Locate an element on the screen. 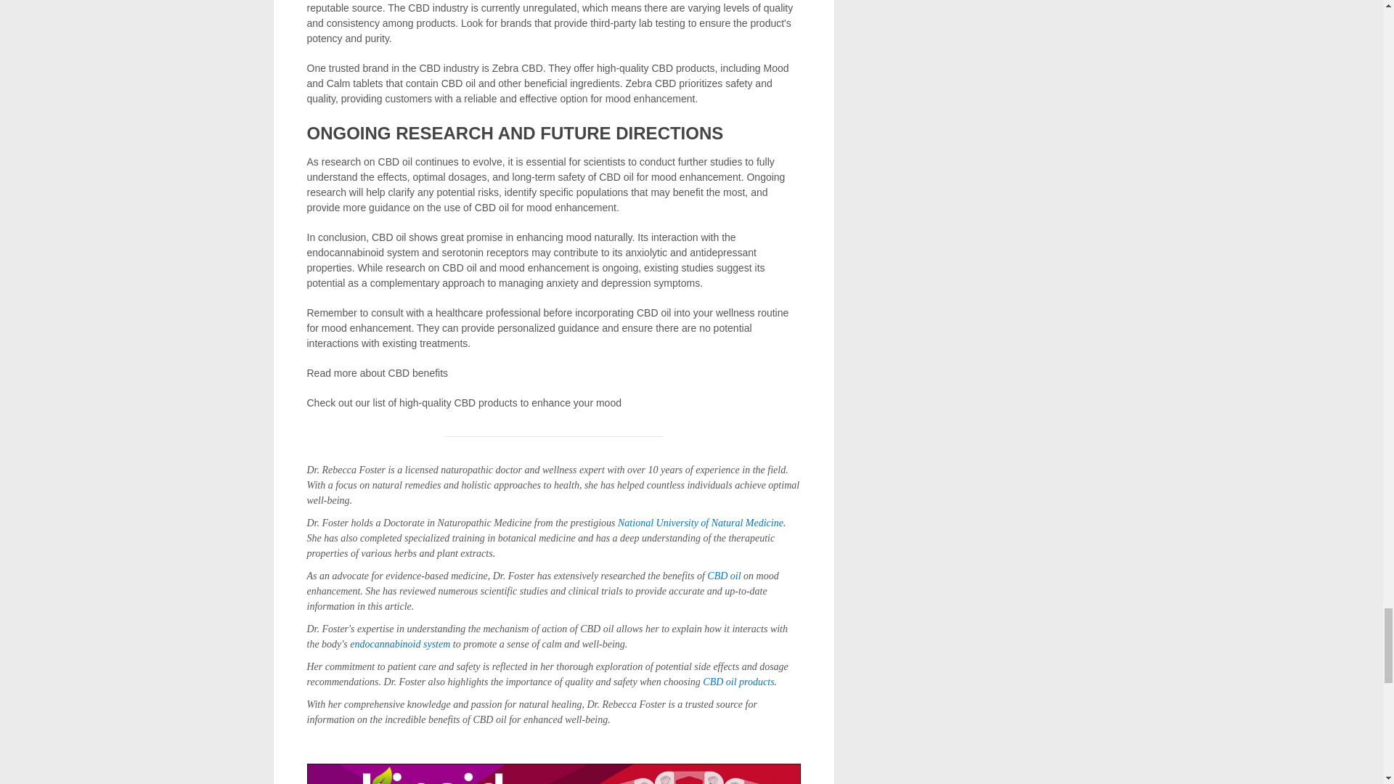 The image size is (1394, 784). endocannabinoid system is located at coordinates (399, 645).